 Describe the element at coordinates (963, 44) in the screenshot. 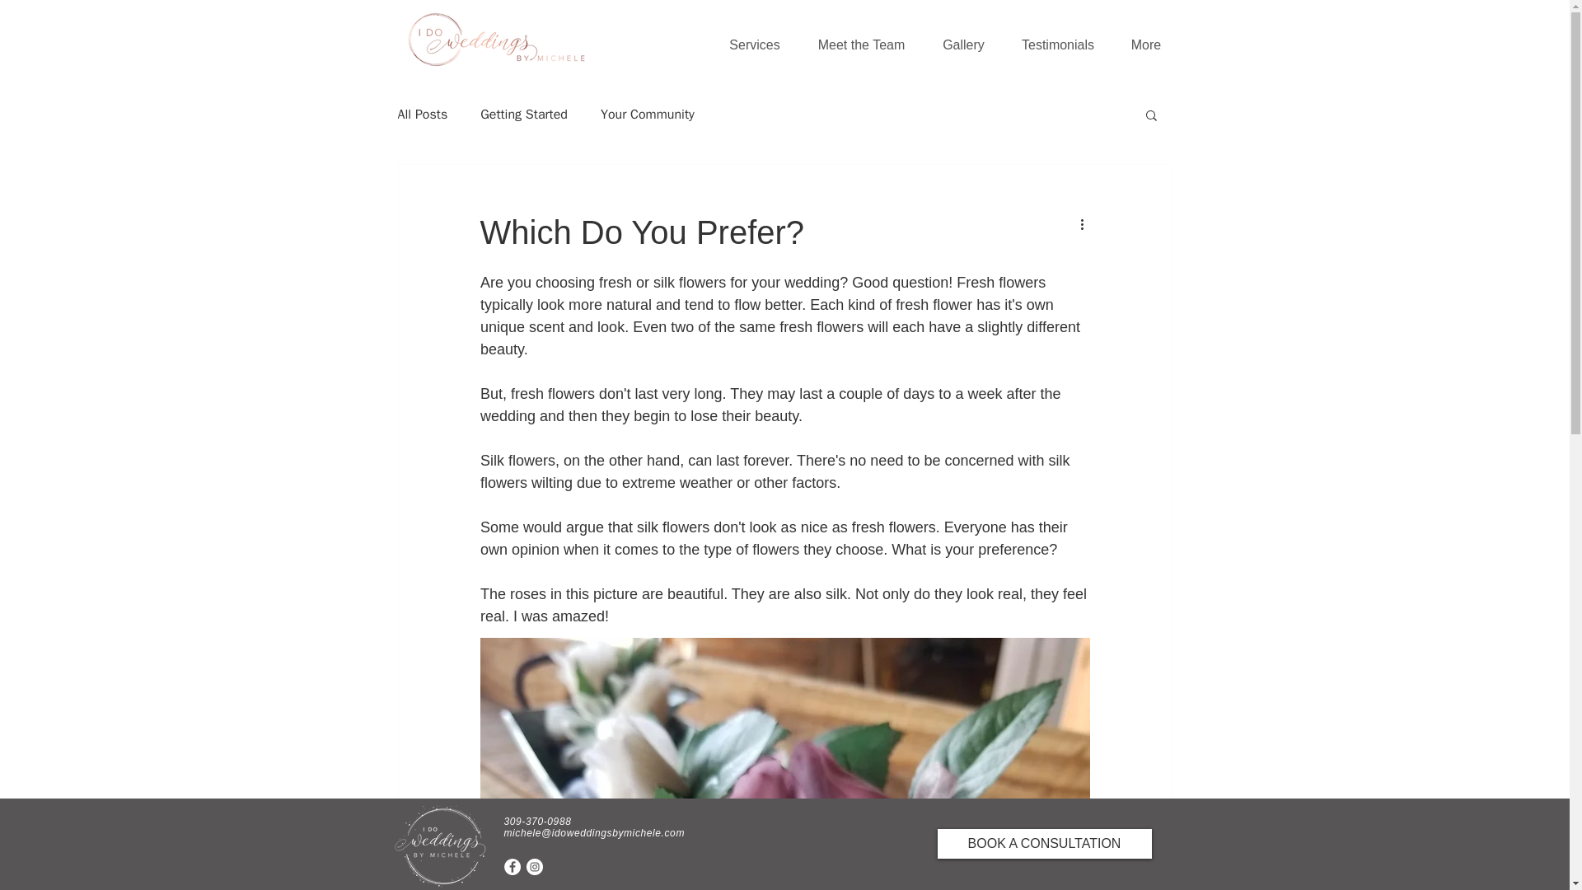

I see `Gallery` at that location.